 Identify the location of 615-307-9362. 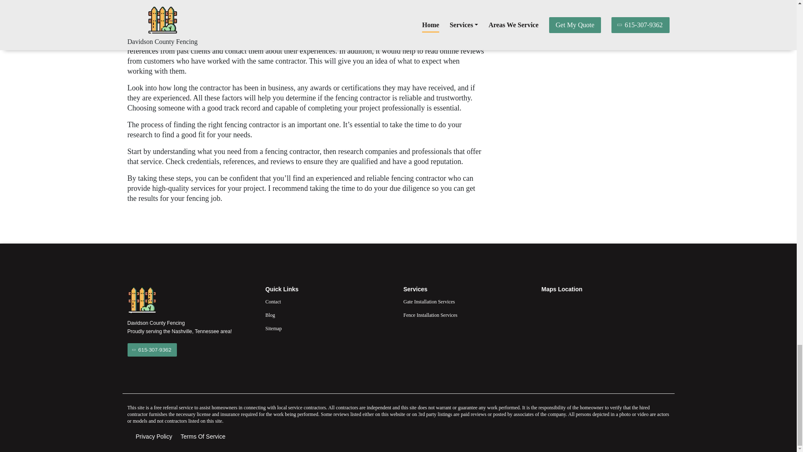
(151, 350).